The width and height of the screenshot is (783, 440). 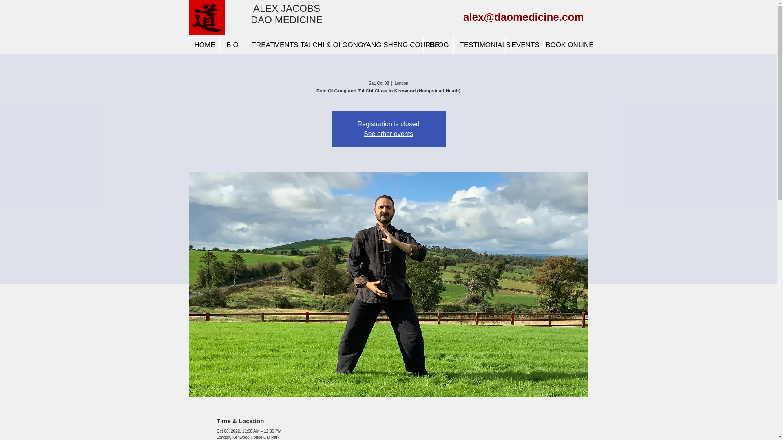 I want to click on YANG SHENG COURSE, so click(x=389, y=45).